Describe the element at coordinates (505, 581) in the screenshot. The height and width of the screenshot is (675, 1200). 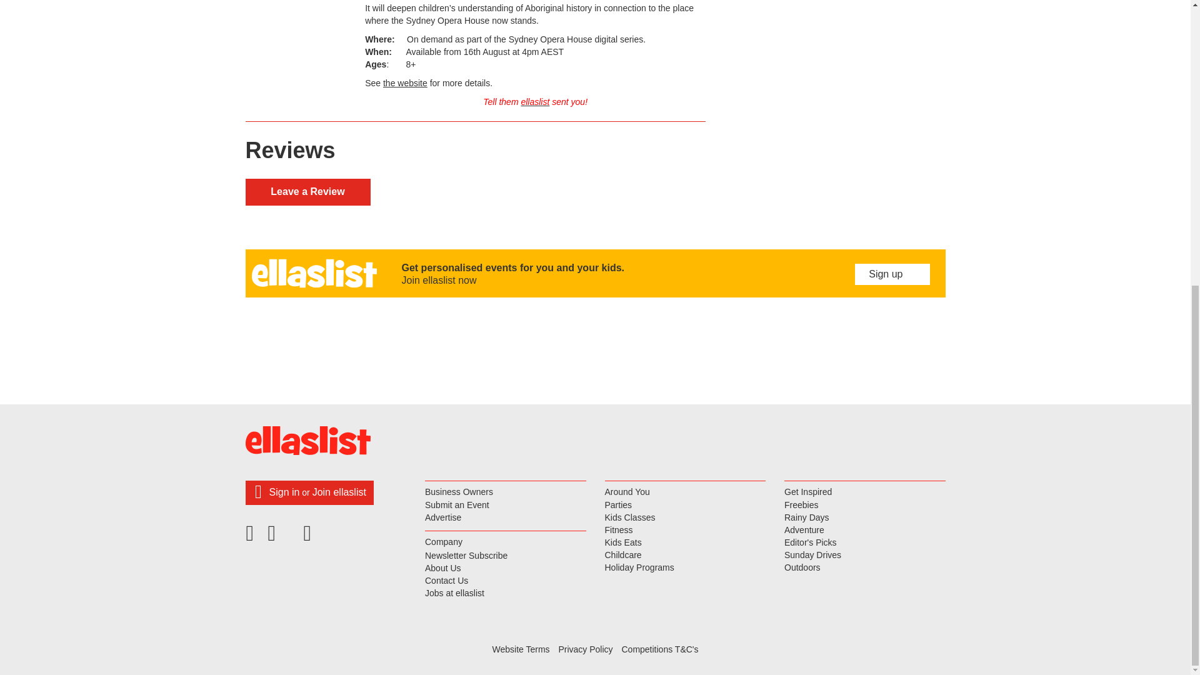
I see `Contact Us` at that location.